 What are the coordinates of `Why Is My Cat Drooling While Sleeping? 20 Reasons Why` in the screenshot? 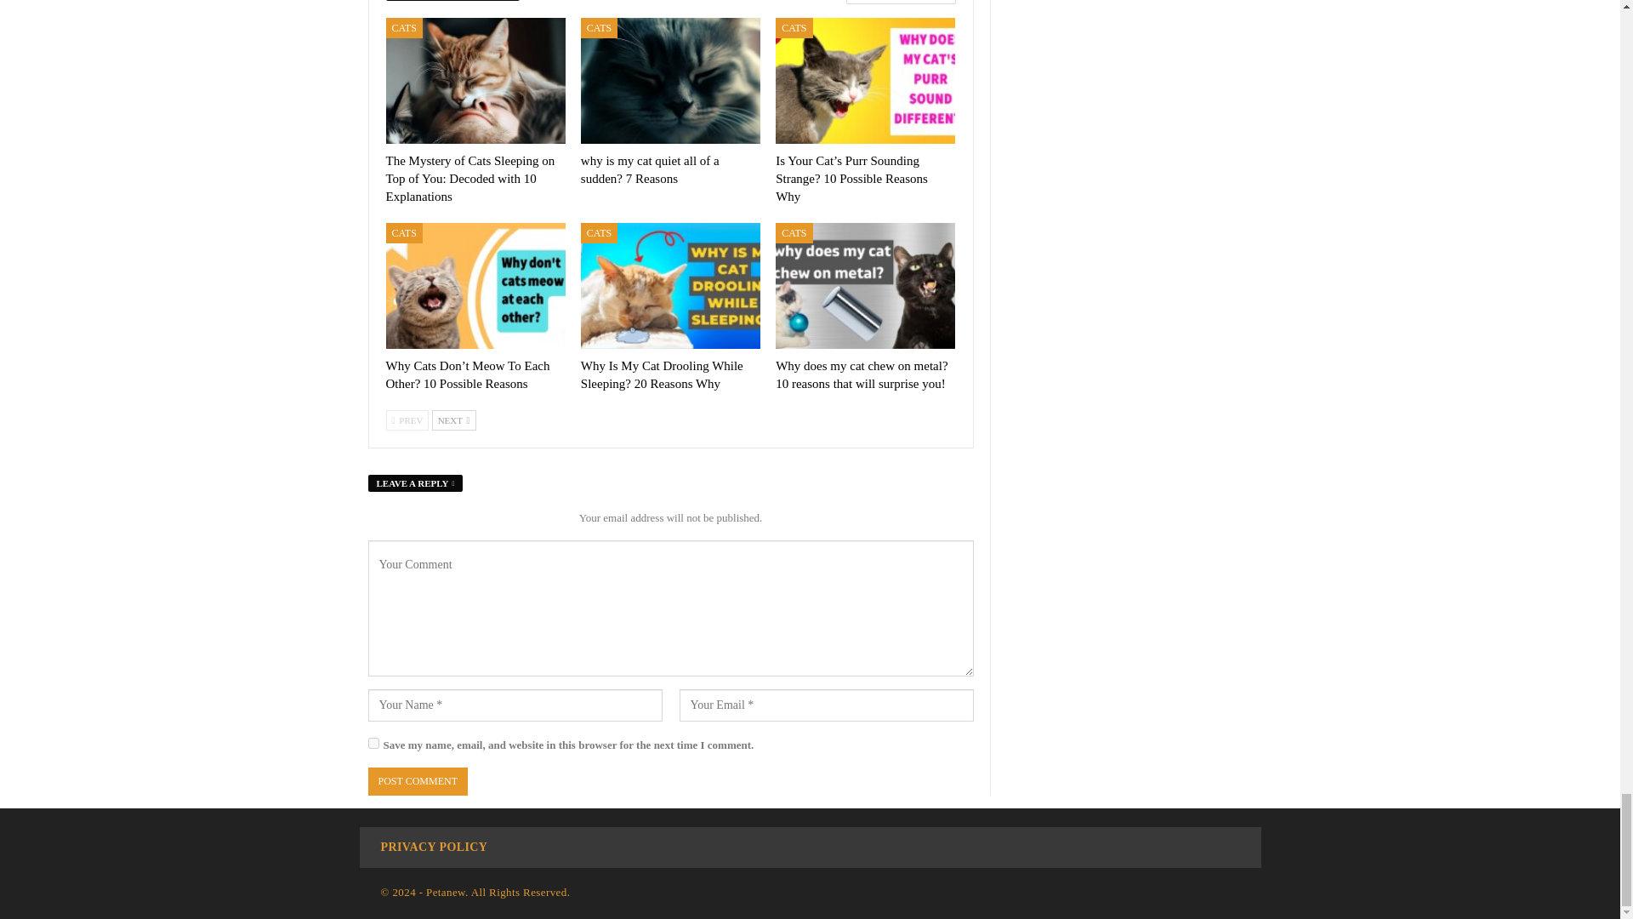 It's located at (662, 374).